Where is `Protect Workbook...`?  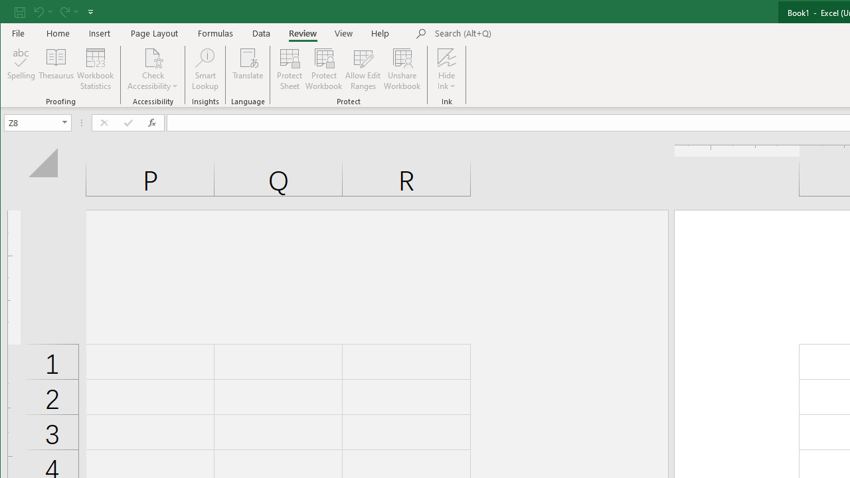
Protect Workbook... is located at coordinates (324, 69).